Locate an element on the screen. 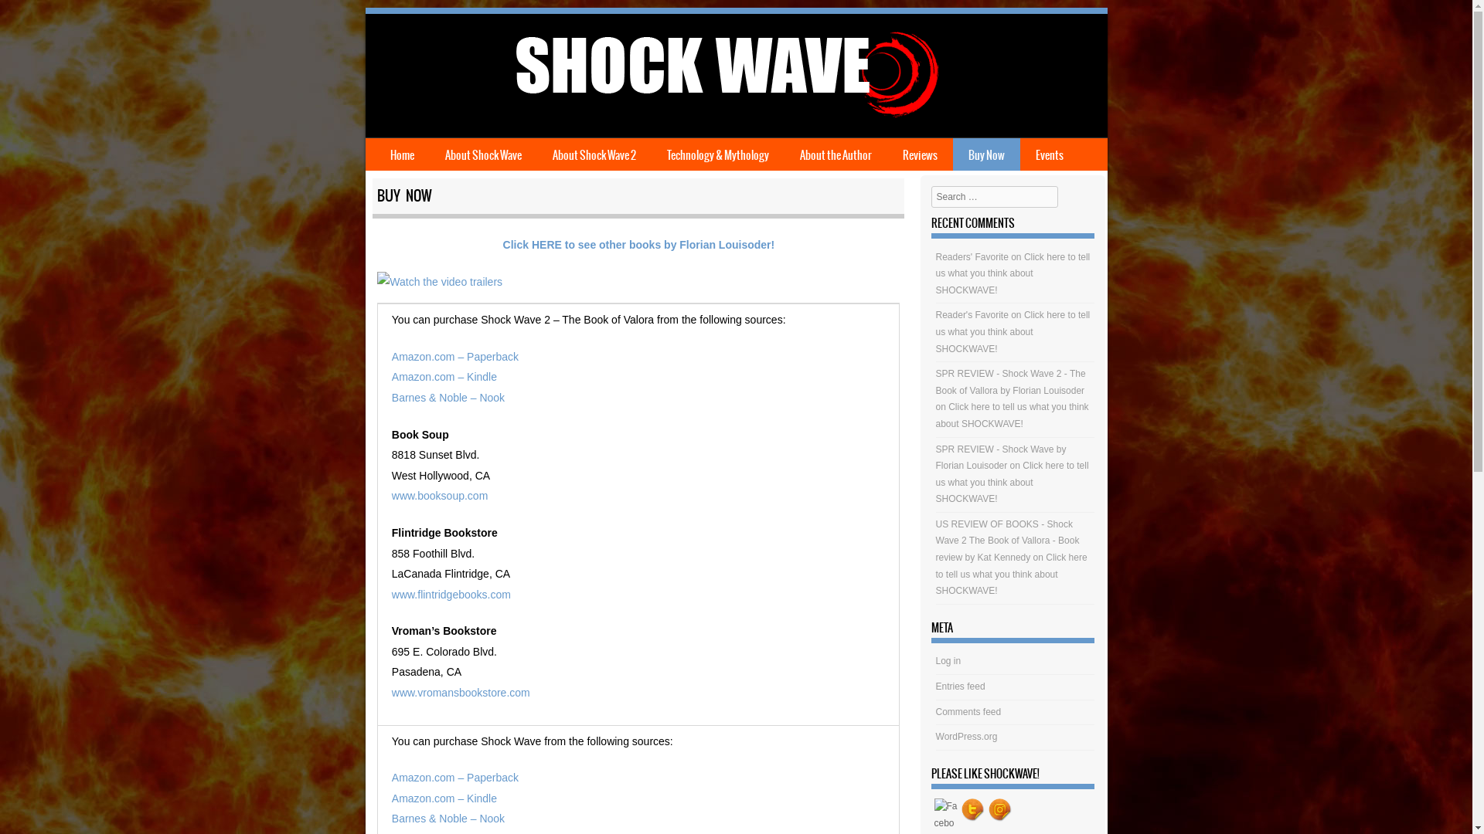 Image resolution: width=1484 pixels, height=834 pixels. Comments feed is located at coordinates (969, 712).